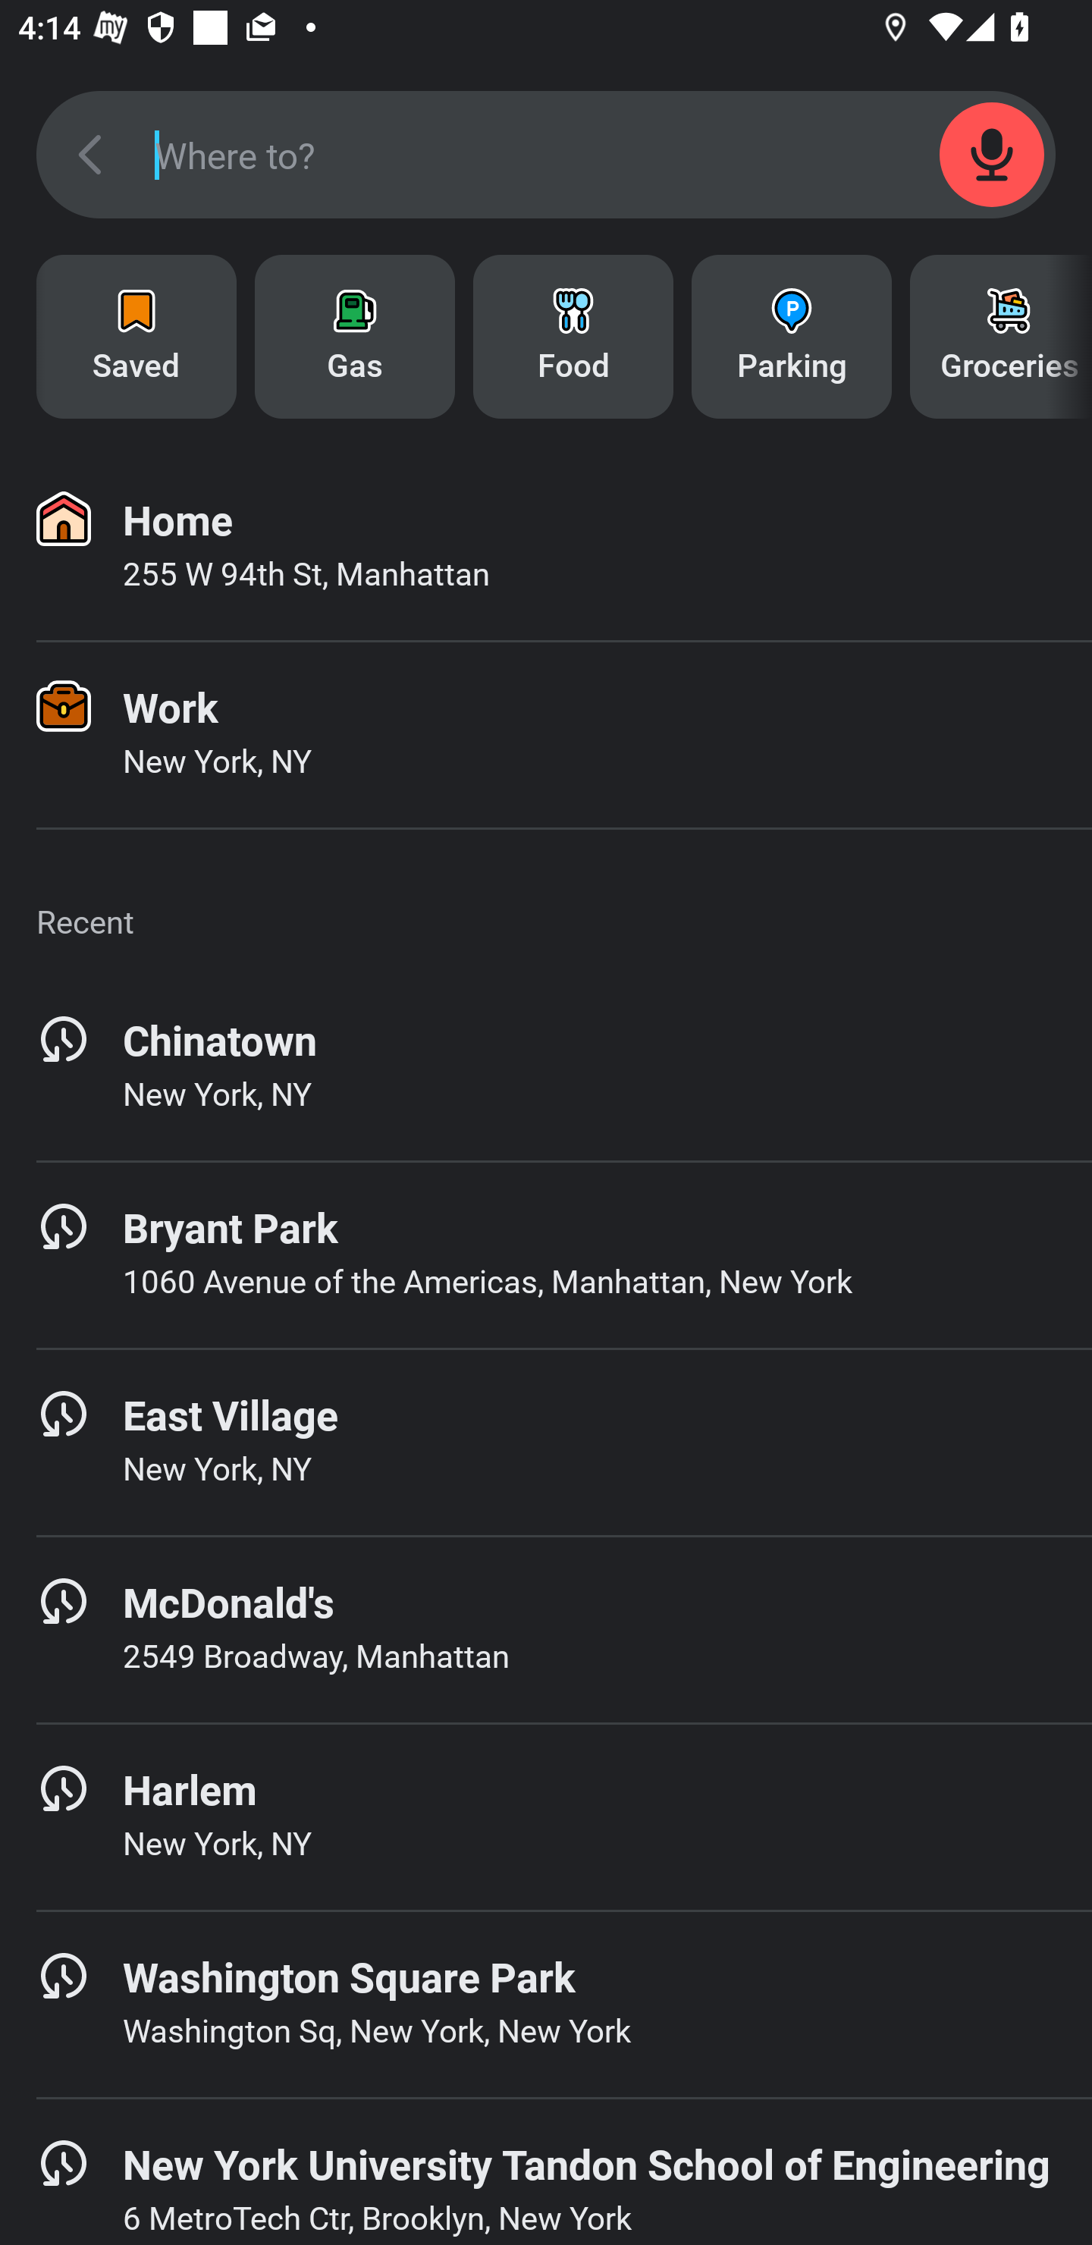  Describe the element at coordinates (546, 735) in the screenshot. I see `Work New York, NY` at that location.